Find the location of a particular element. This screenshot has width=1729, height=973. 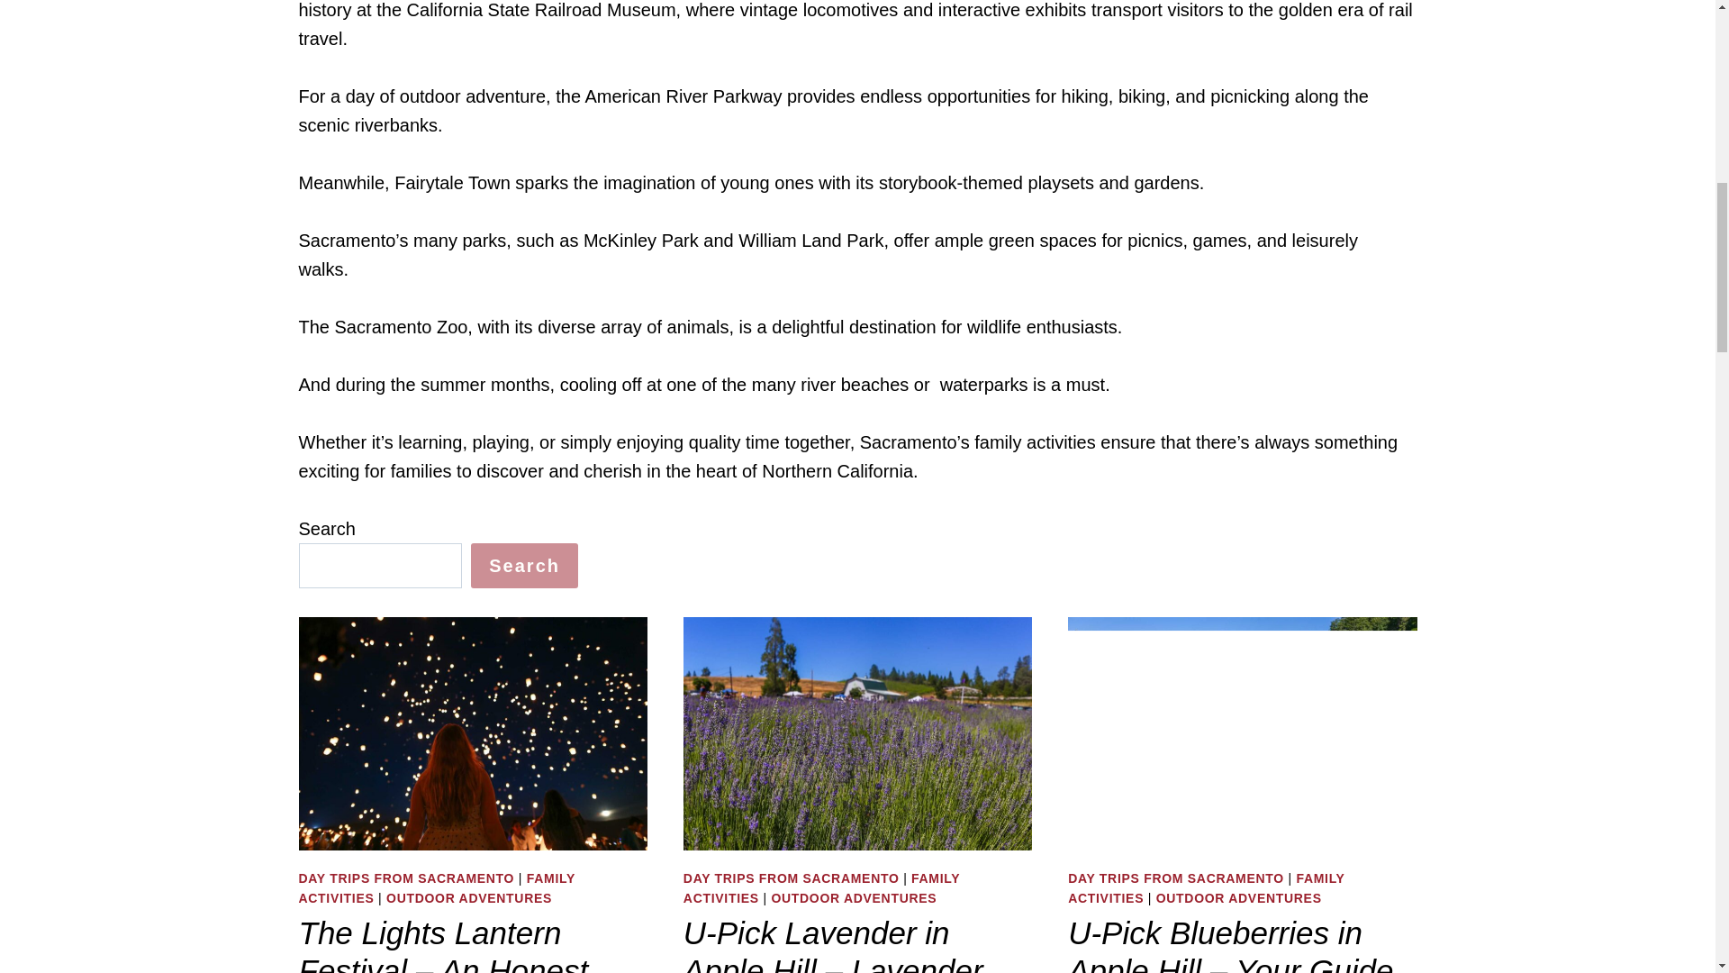

DAY TRIPS FROM SACRAMENTO is located at coordinates (407, 878).